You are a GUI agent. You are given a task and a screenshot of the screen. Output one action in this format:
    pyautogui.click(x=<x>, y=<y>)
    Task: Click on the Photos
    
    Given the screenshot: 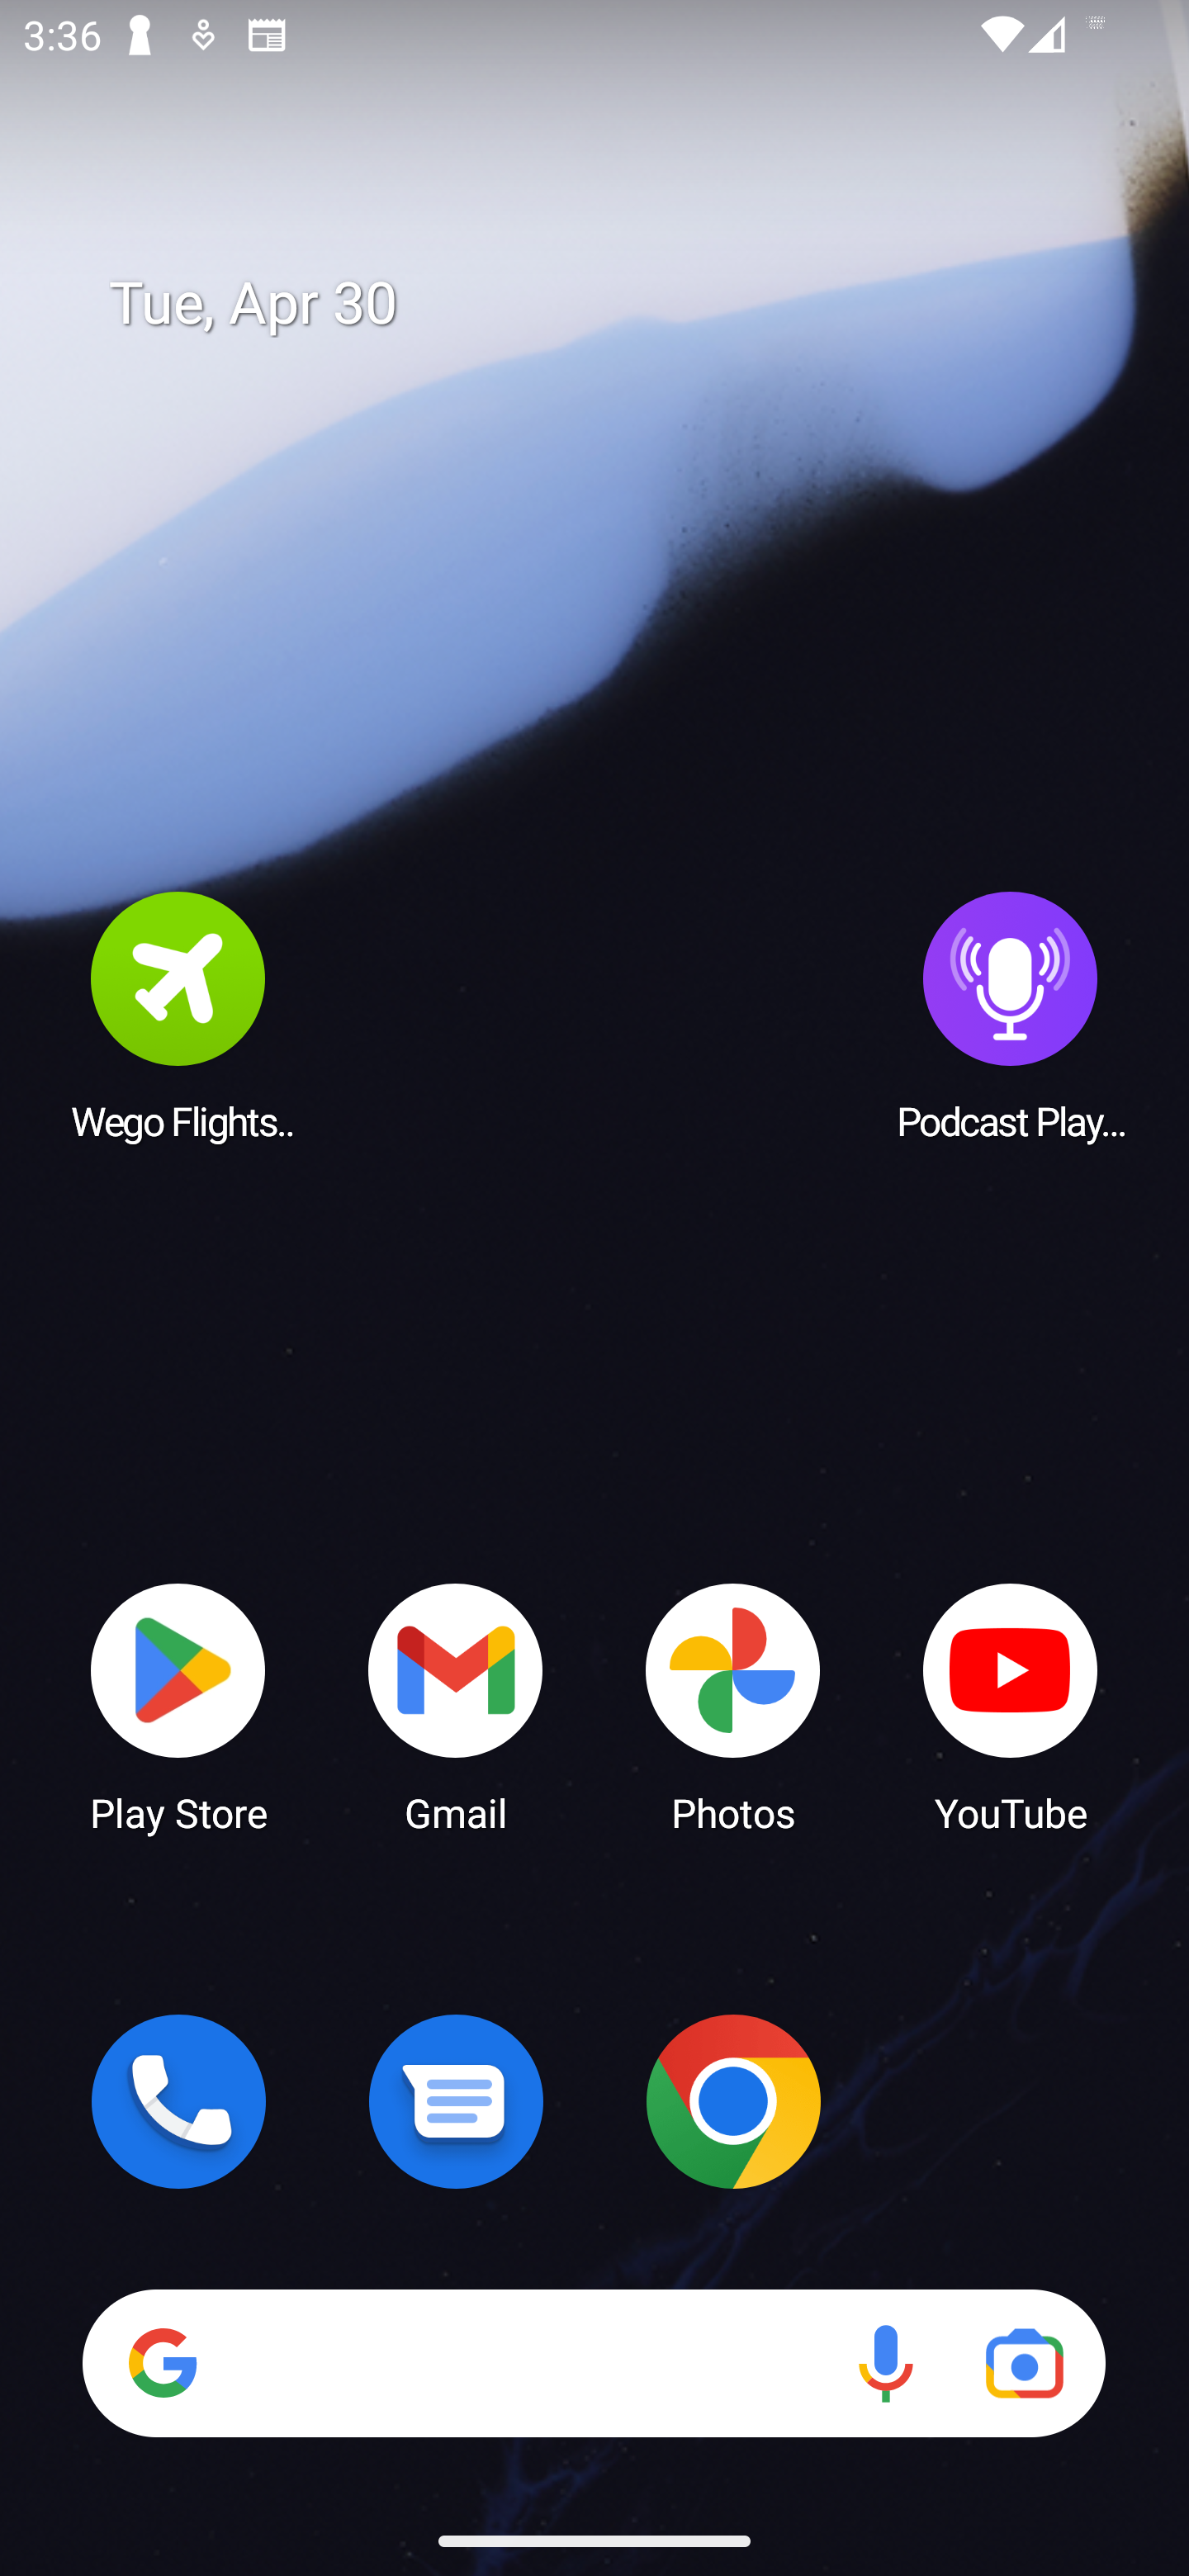 What is the action you would take?
    pyautogui.click(x=733, y=1706)
    